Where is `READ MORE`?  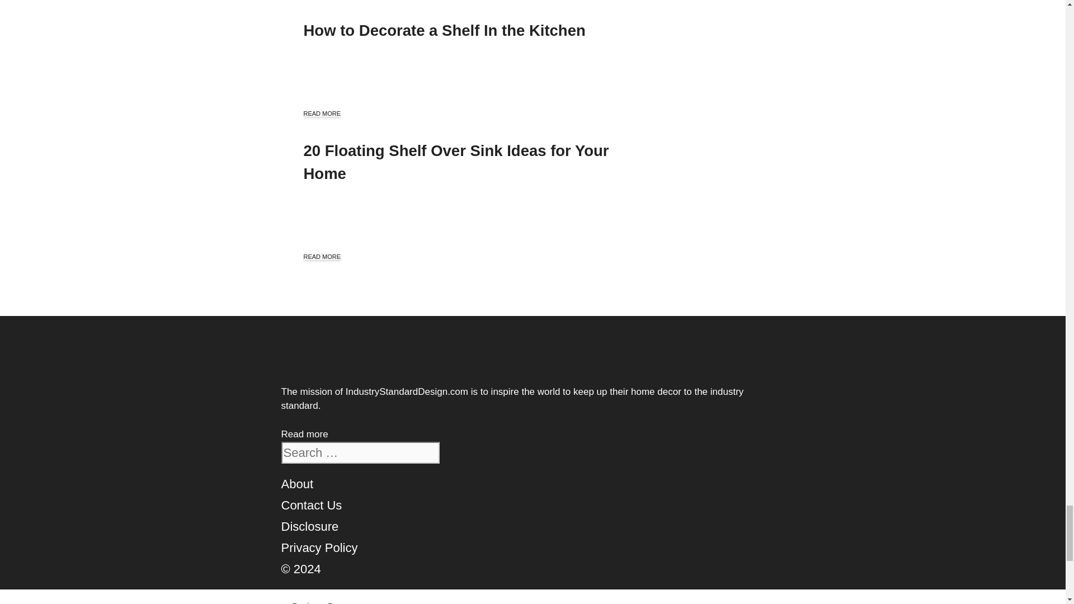 READ MORE is located at coordinates (321, 256).